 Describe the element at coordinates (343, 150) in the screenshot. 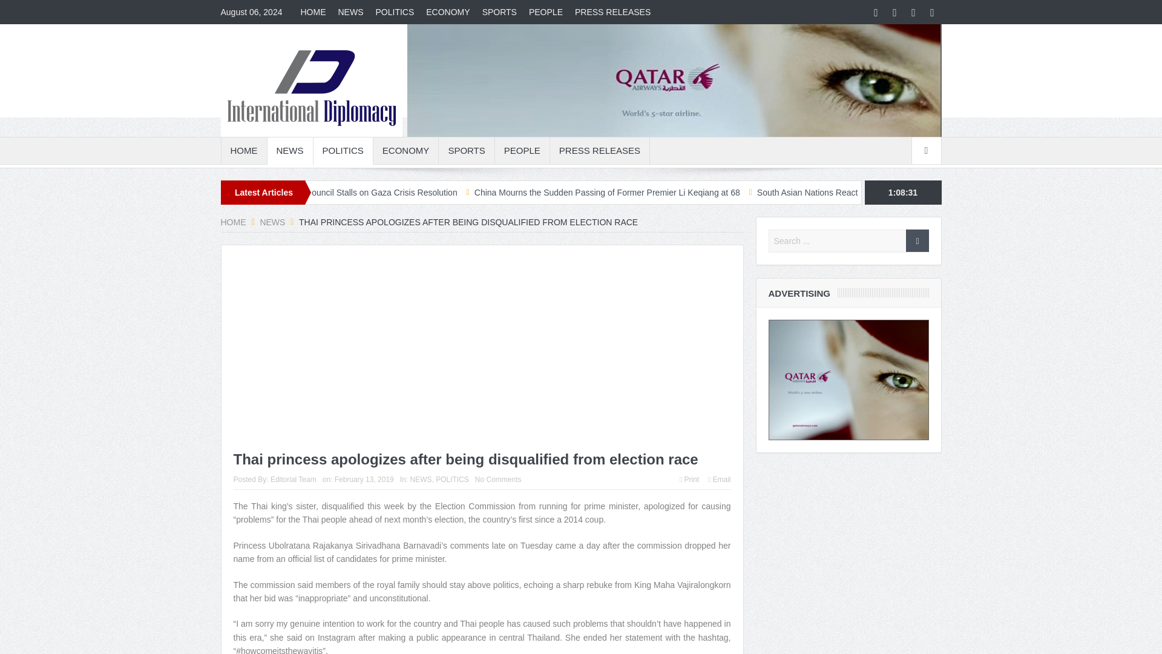

I see `POLITICS` at that location.